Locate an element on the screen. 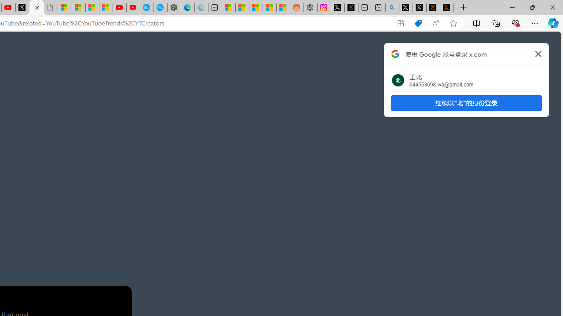 The width and height of the screenshot is (563, 316). YouTube Kids - An App Created for Kids to Explore Content is located at coordinates (133, 8).